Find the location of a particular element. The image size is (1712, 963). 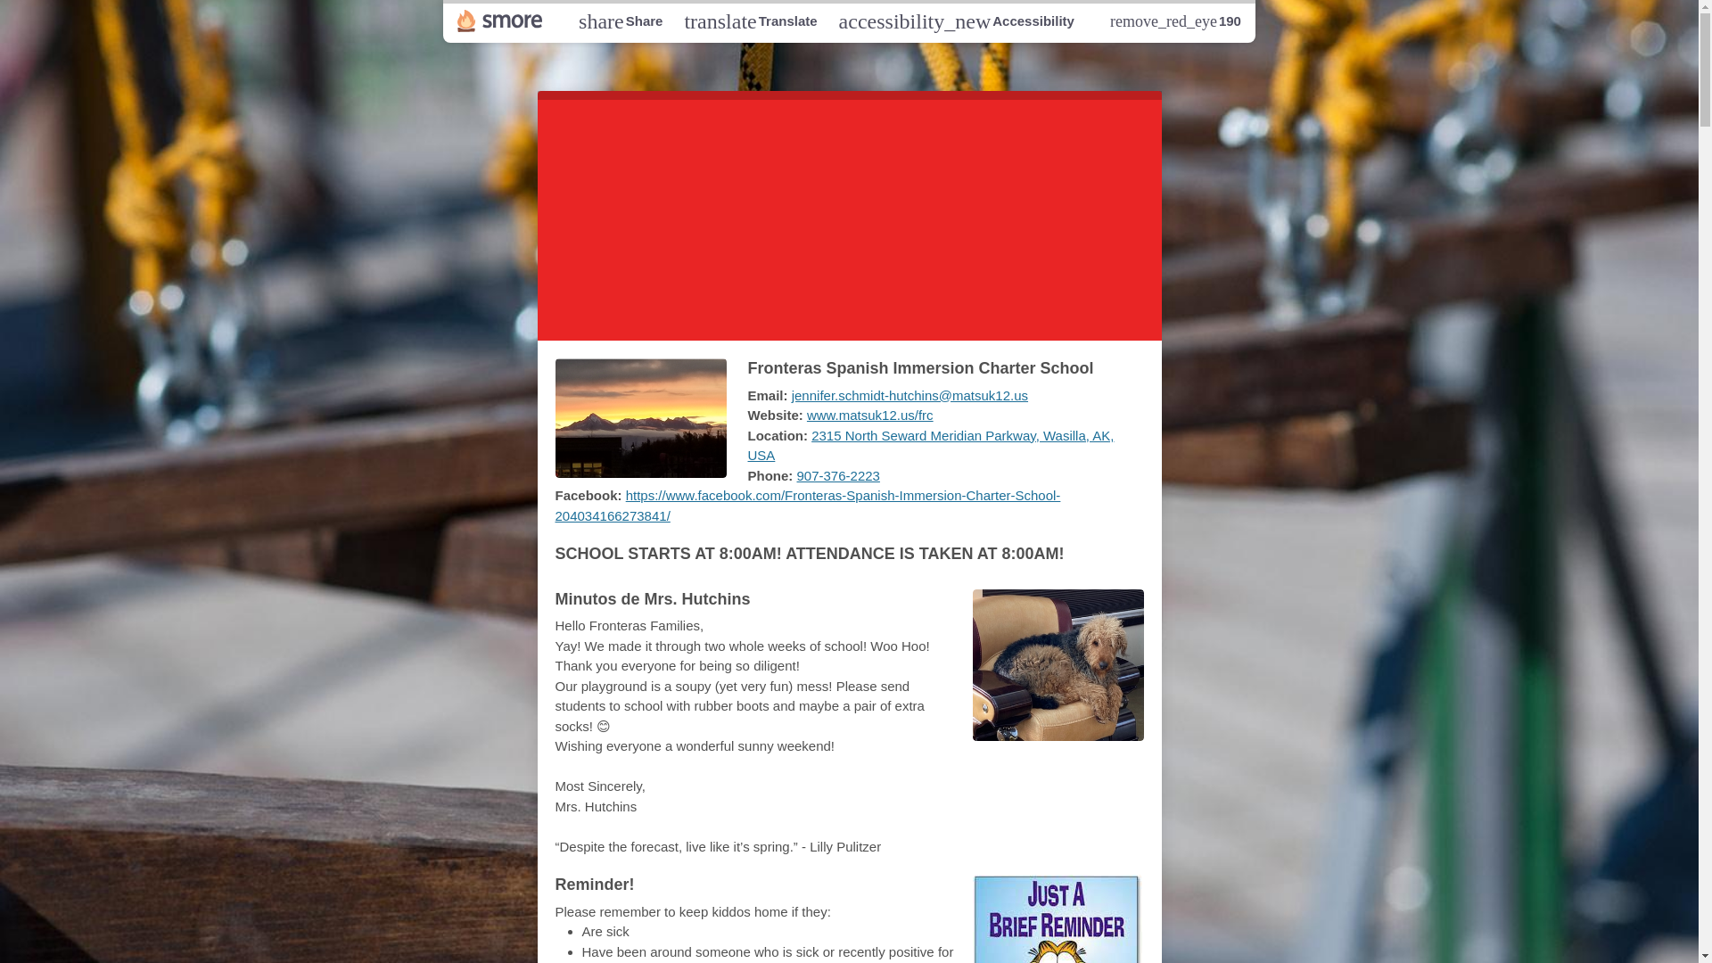

2315 North Seward Meridian Parkway, Wasilla, AK, USA is located at coordinates (849, 216).